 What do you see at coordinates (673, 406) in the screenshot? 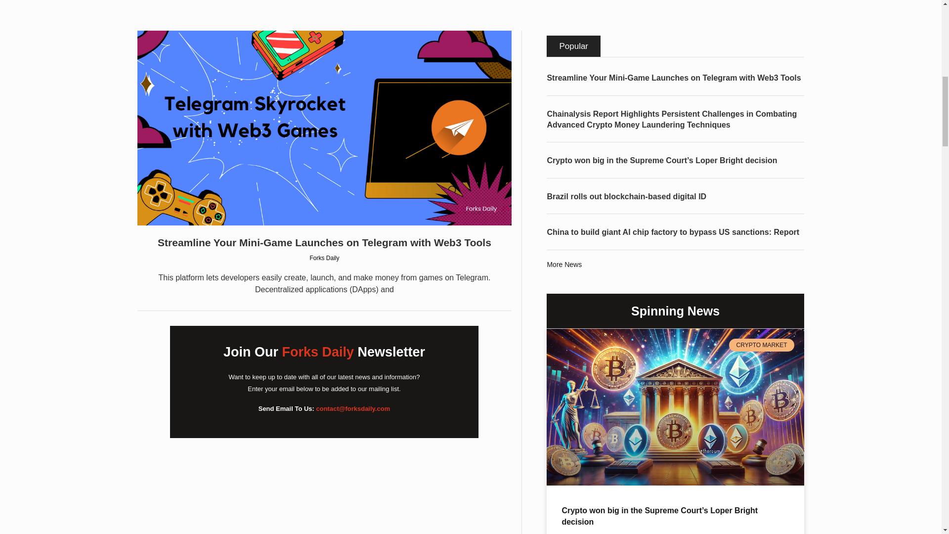
I see `Forksdaily 6` at bounding box center [673, 406].